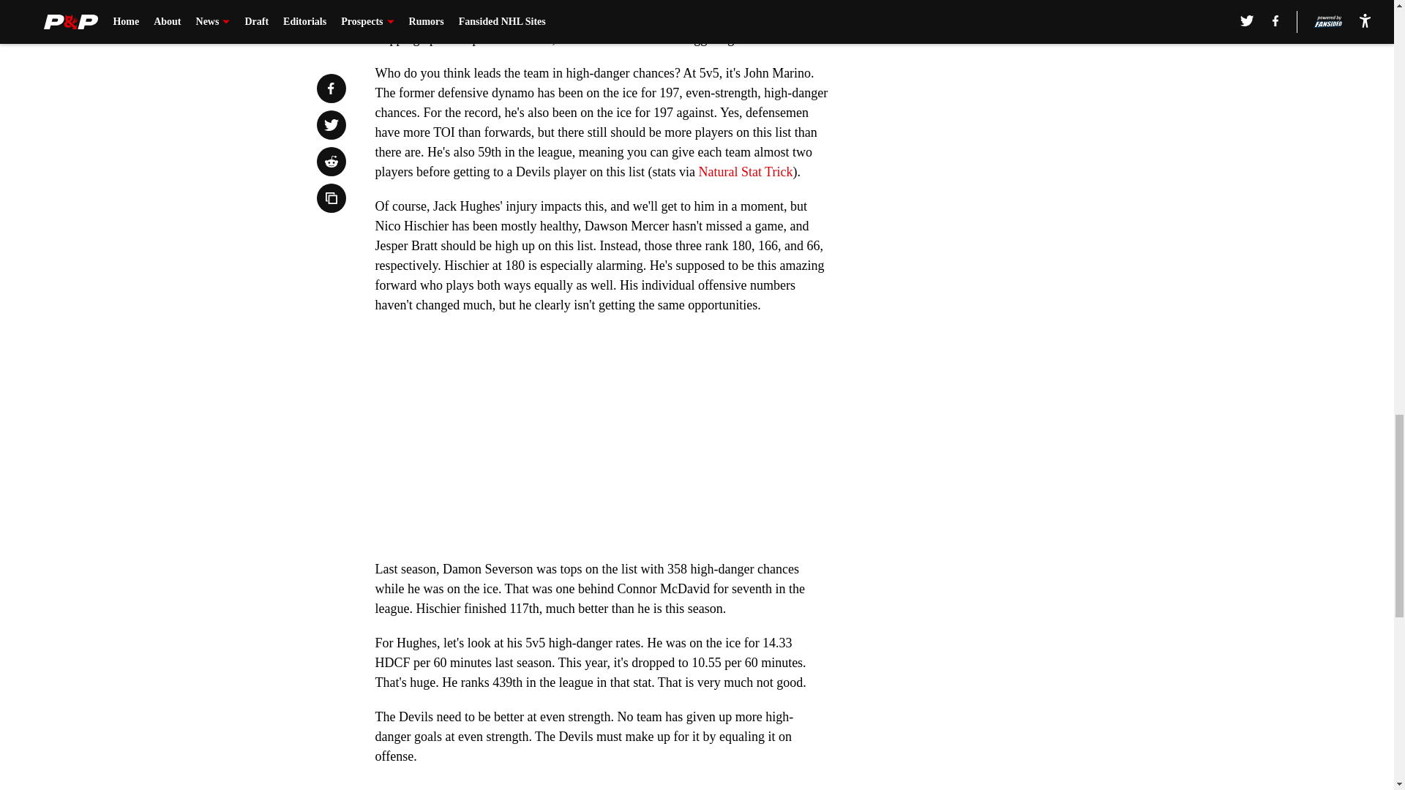  Describe the element at coordinates (745, 171) in the screenshot. I see `Natural Stat Trick` at that location.